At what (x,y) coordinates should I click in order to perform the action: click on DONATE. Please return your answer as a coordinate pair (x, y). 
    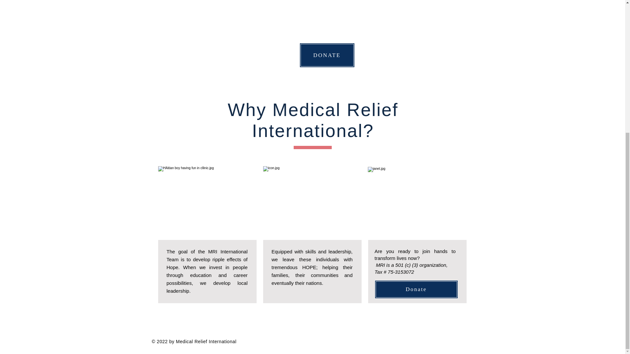
    Looking at the image, I should click on (327, 55).